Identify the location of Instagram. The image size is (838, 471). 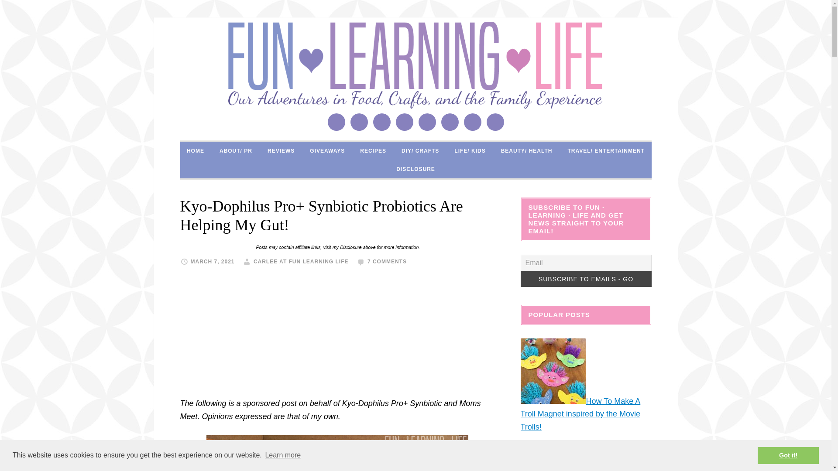
(381, 122).